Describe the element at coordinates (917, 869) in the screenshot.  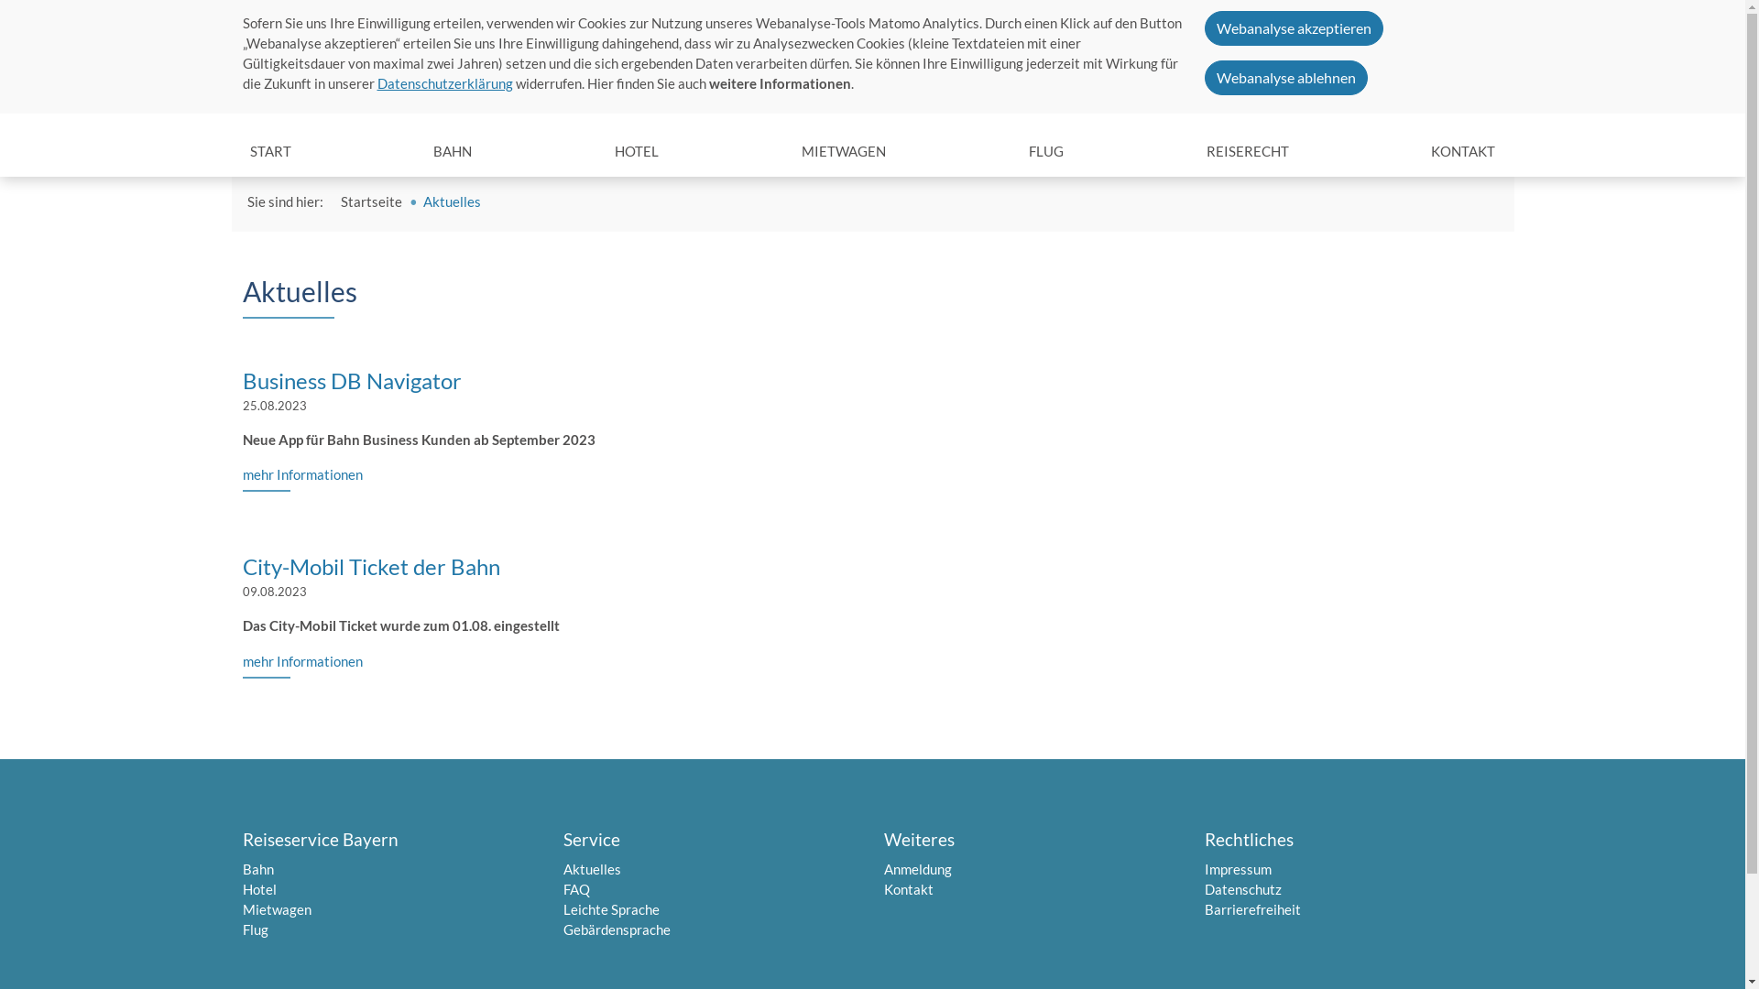
I see `Anmeldung` at that location.